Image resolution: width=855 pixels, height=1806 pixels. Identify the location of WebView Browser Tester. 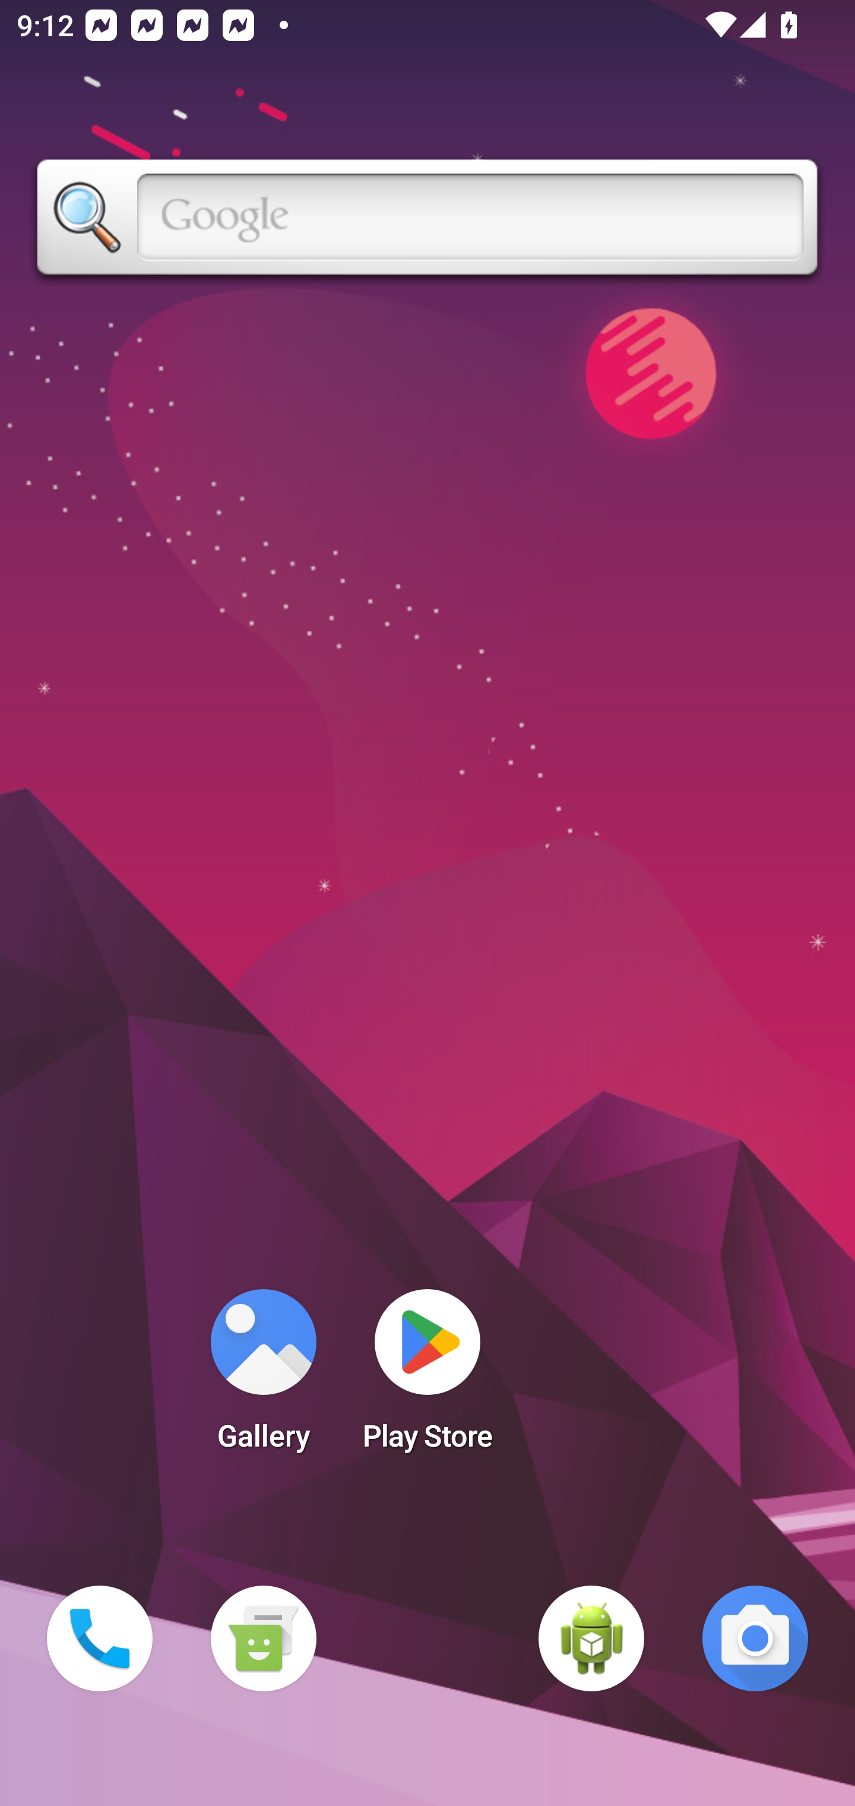
(591, 1638).